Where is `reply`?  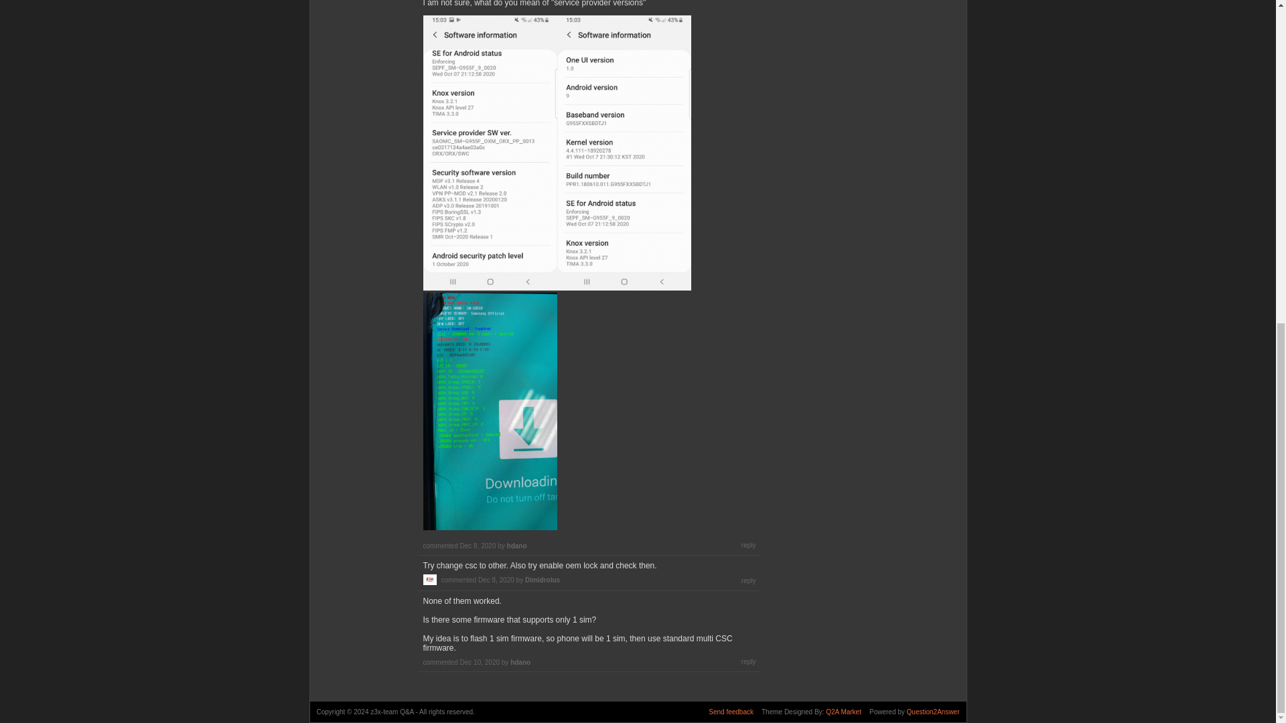 reply is located at coordinates (749, 661).